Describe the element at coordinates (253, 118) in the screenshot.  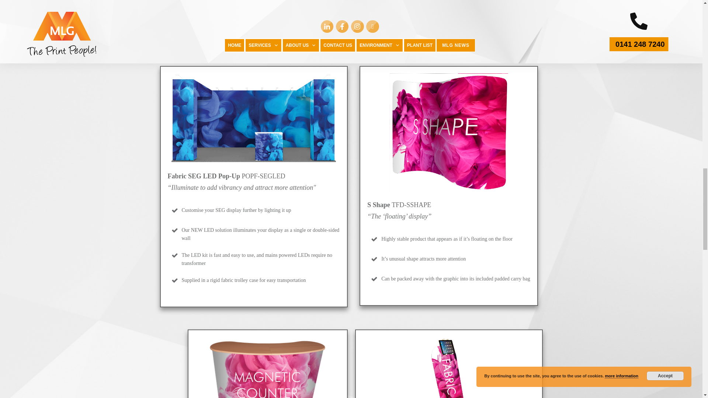
I see `Fabric SEG popup 3x6` at that location.